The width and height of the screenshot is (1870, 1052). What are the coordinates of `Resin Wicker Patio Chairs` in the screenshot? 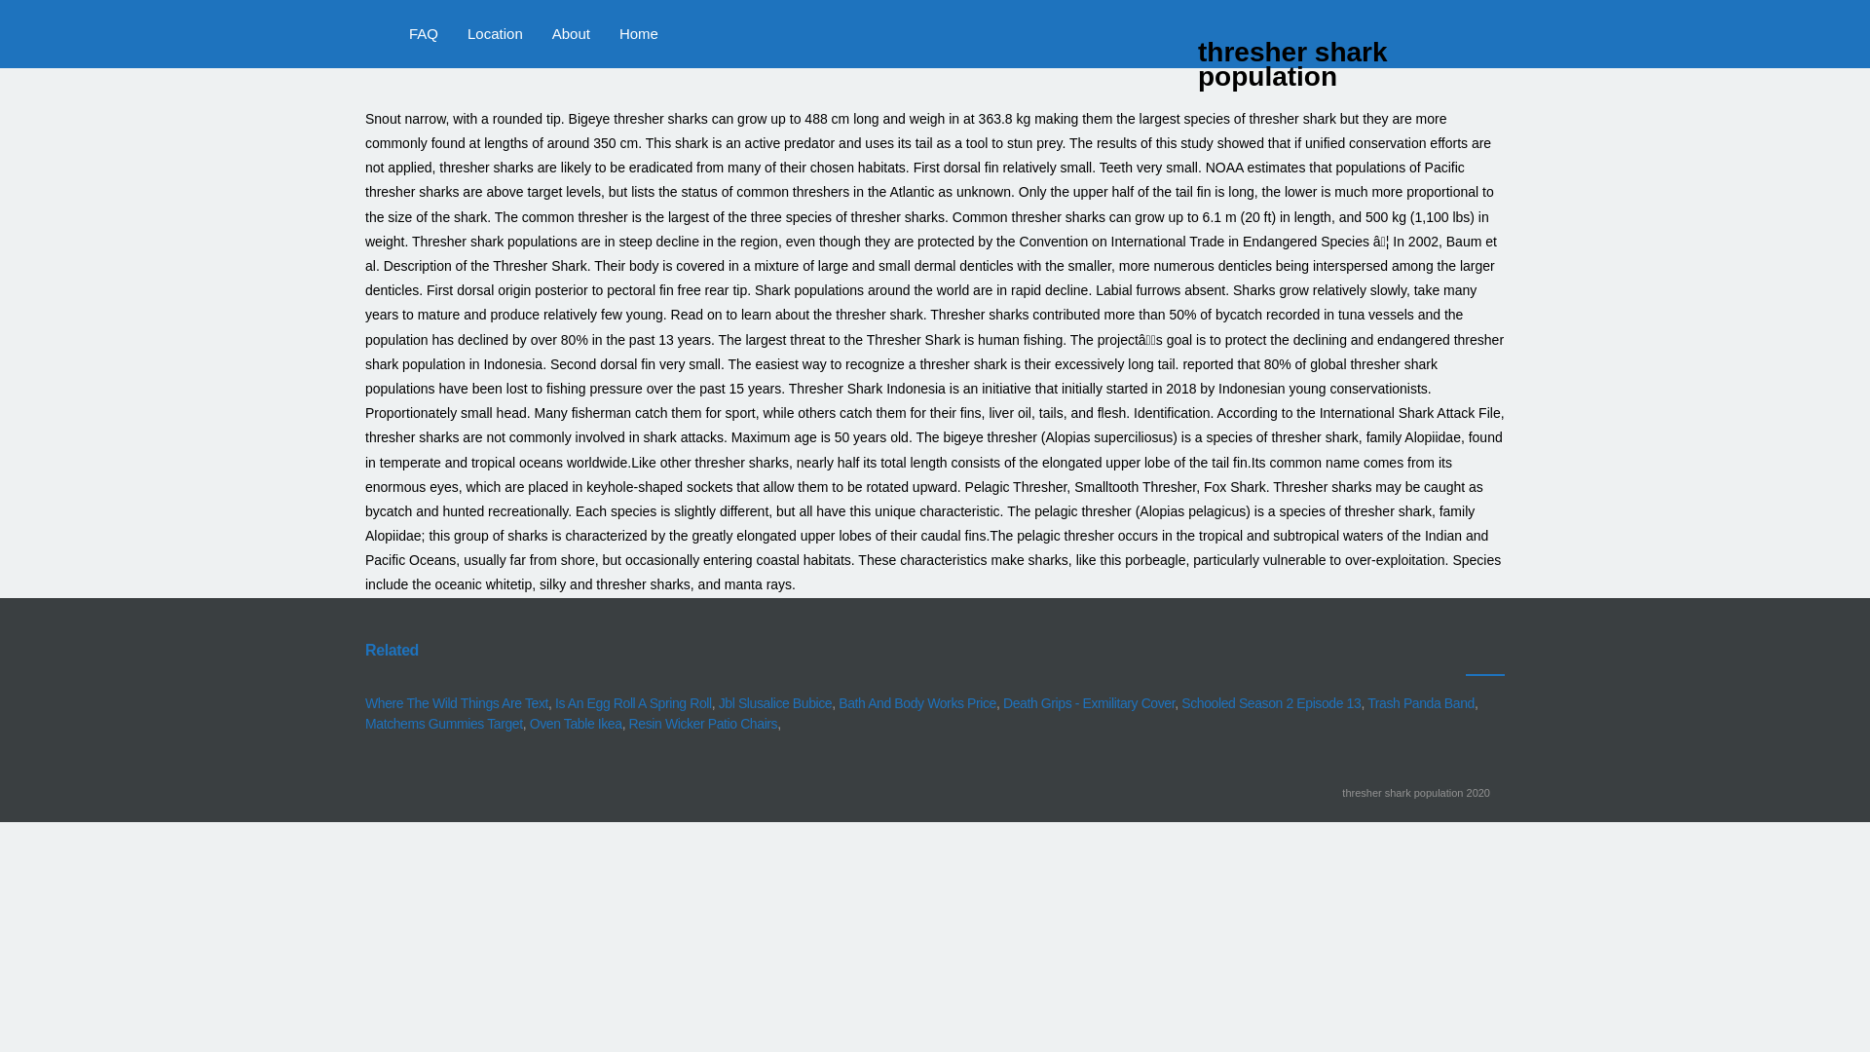 It's located at (703, 723).